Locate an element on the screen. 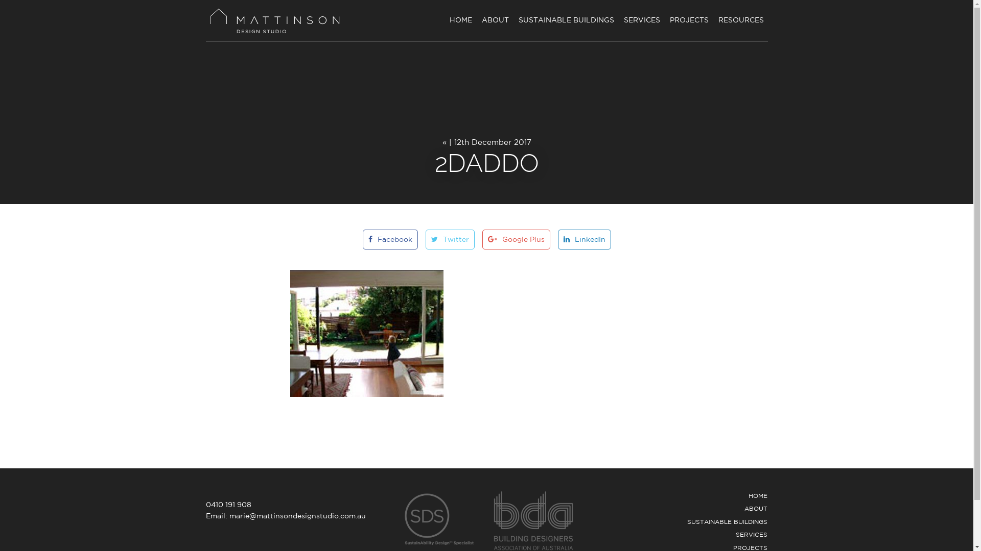 The width and height of the screenshot is (981, 551). Twitter is located at coordinates (450, 240).